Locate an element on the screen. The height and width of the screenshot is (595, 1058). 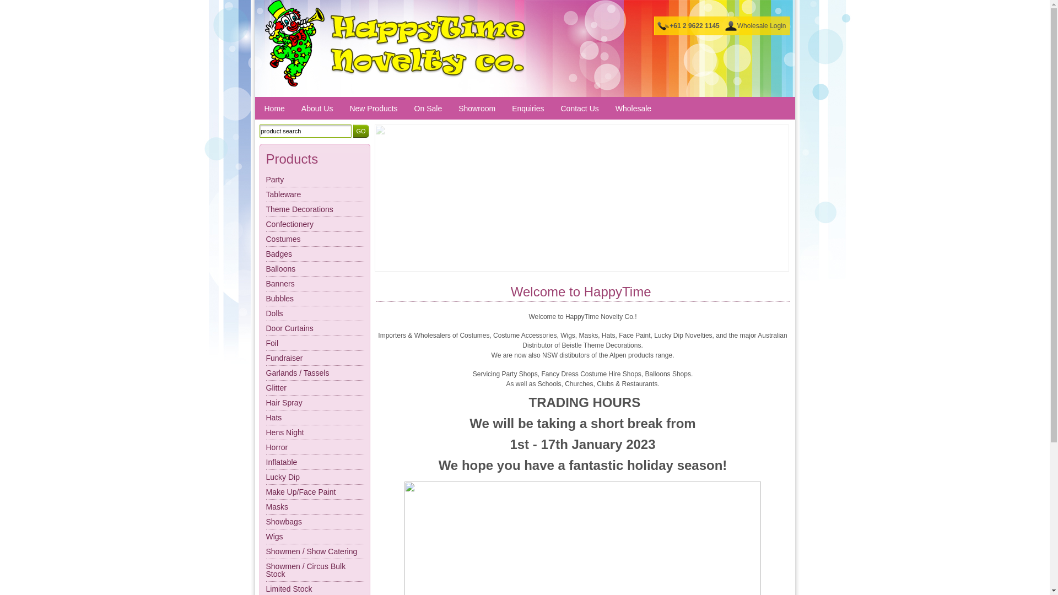
On Sale is located at coordinates (429, 109).